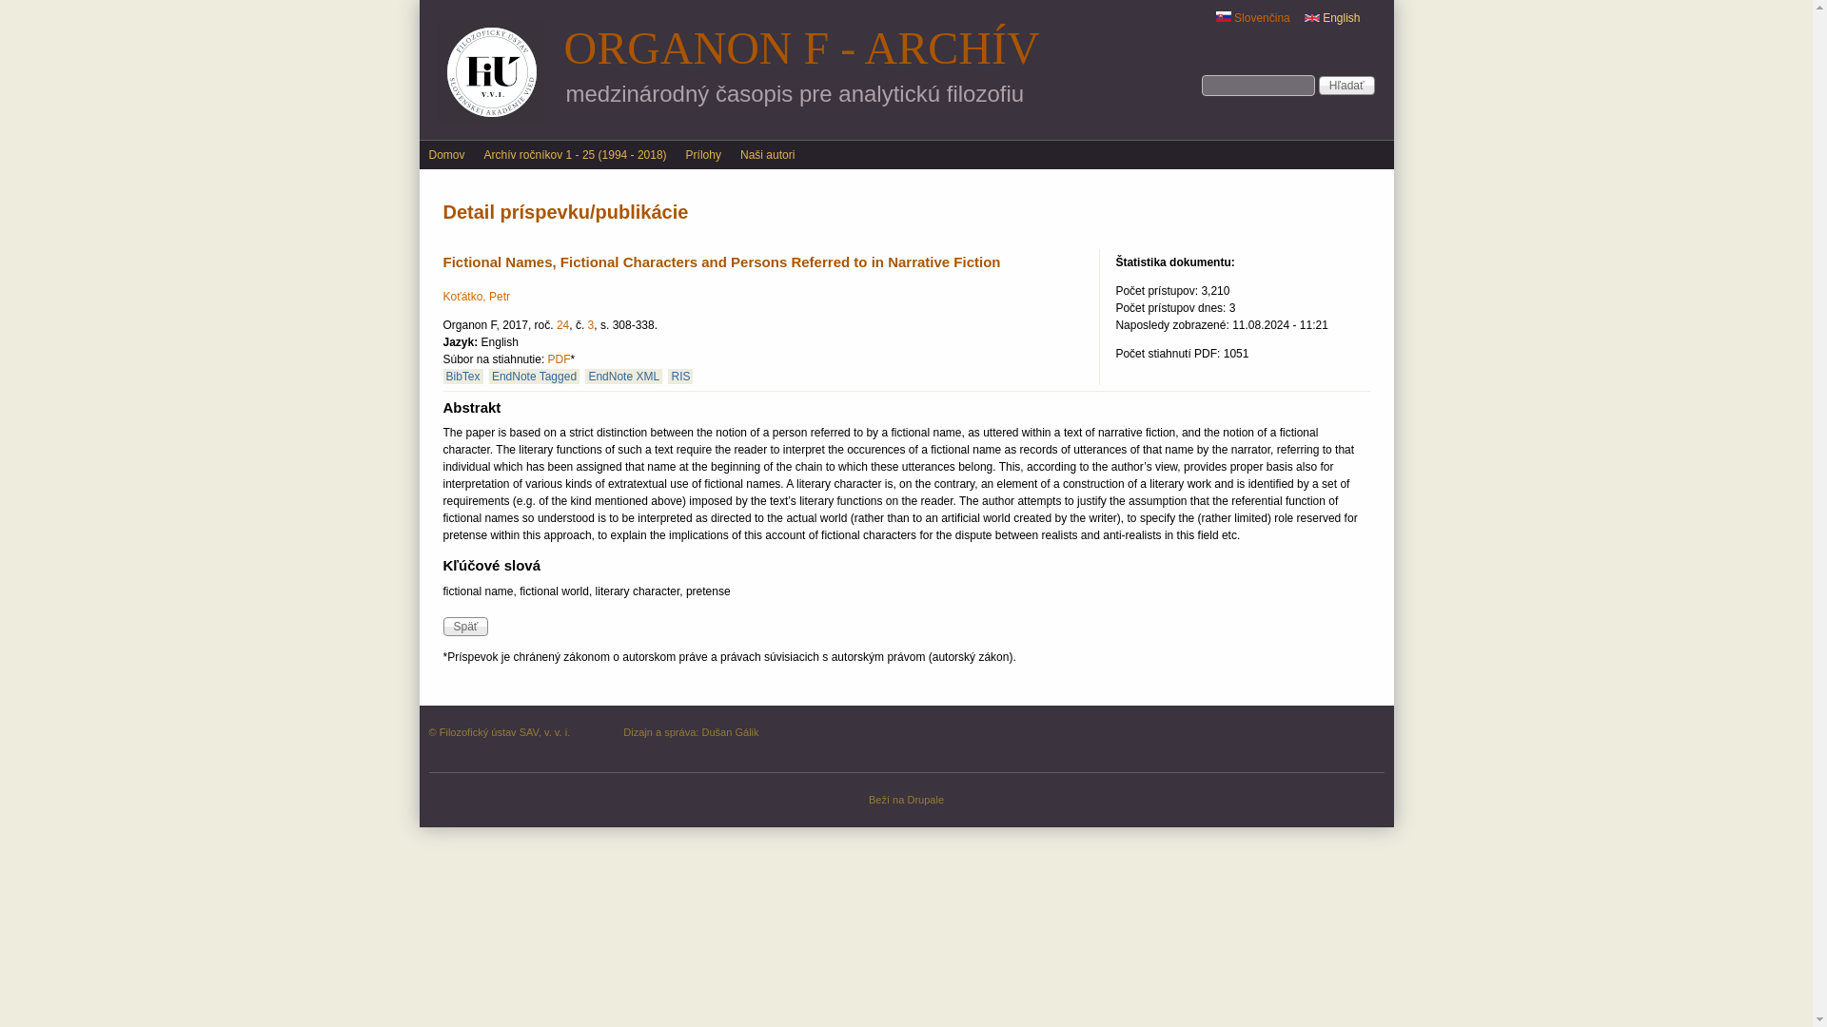  I want to click on 24, so click(562, 324).